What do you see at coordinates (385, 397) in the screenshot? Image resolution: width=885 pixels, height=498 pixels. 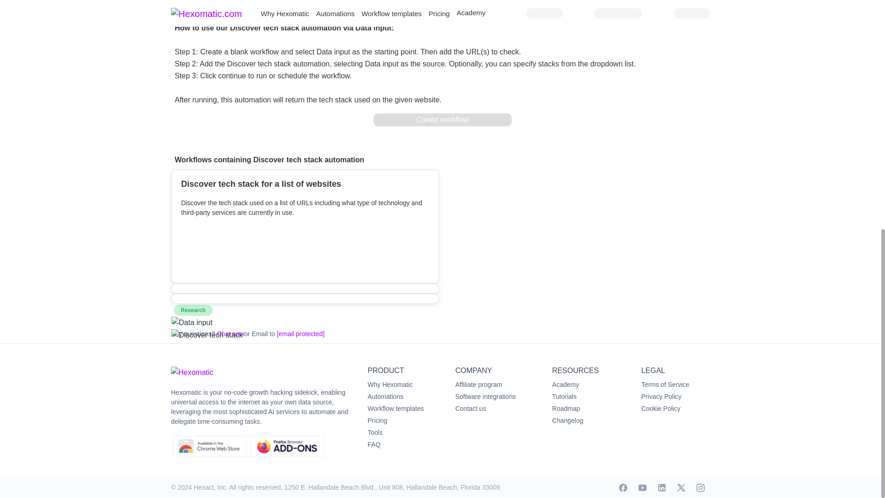 I see `Automations` at bounding box center [385, 397].